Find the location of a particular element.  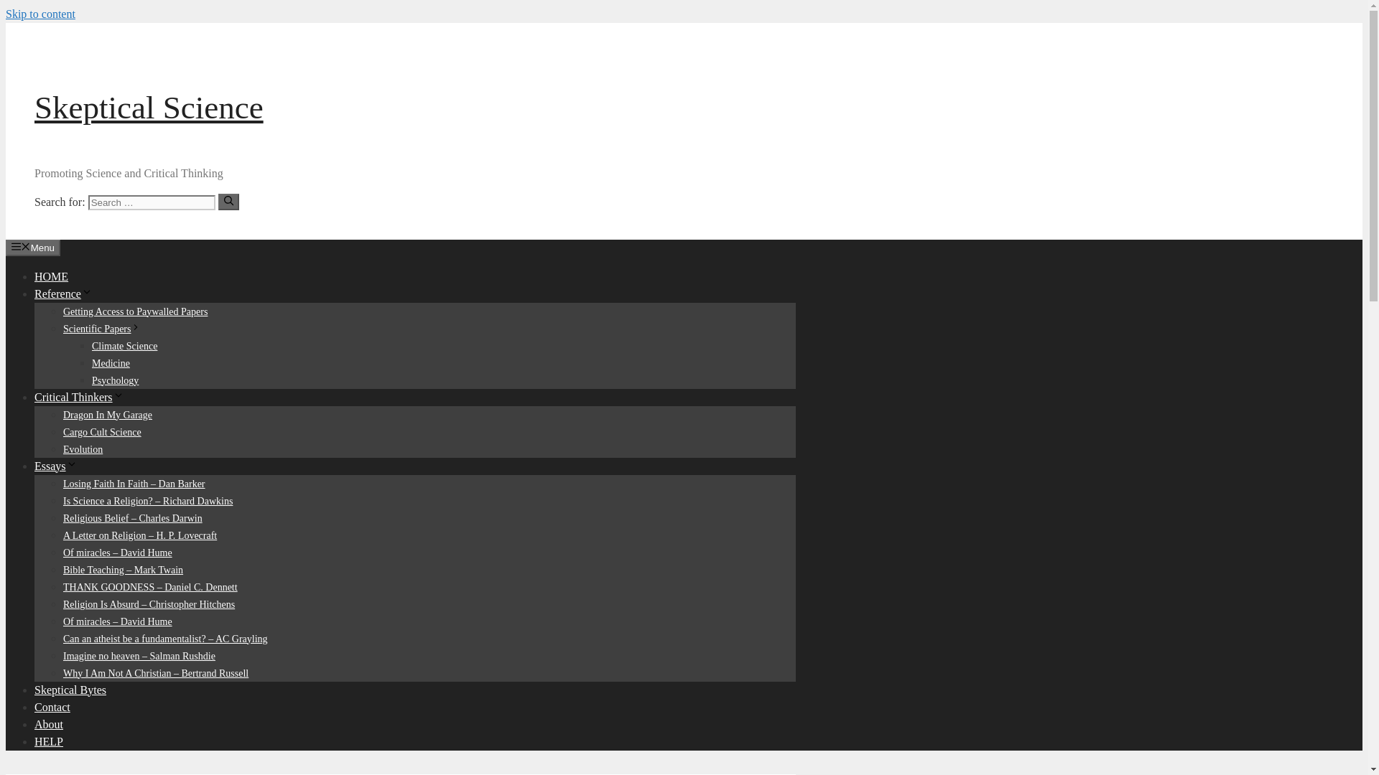

Reference is located at coordinates (63, 293).